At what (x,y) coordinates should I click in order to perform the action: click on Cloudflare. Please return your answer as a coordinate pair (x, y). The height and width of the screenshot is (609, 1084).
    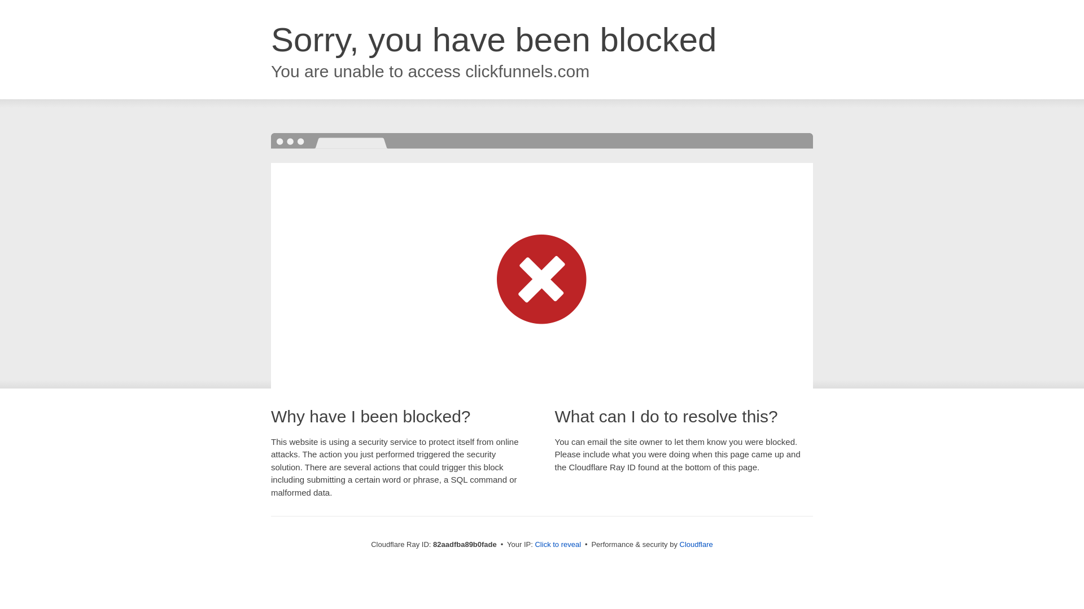
    Looking at the image, I should click on (697, 545).